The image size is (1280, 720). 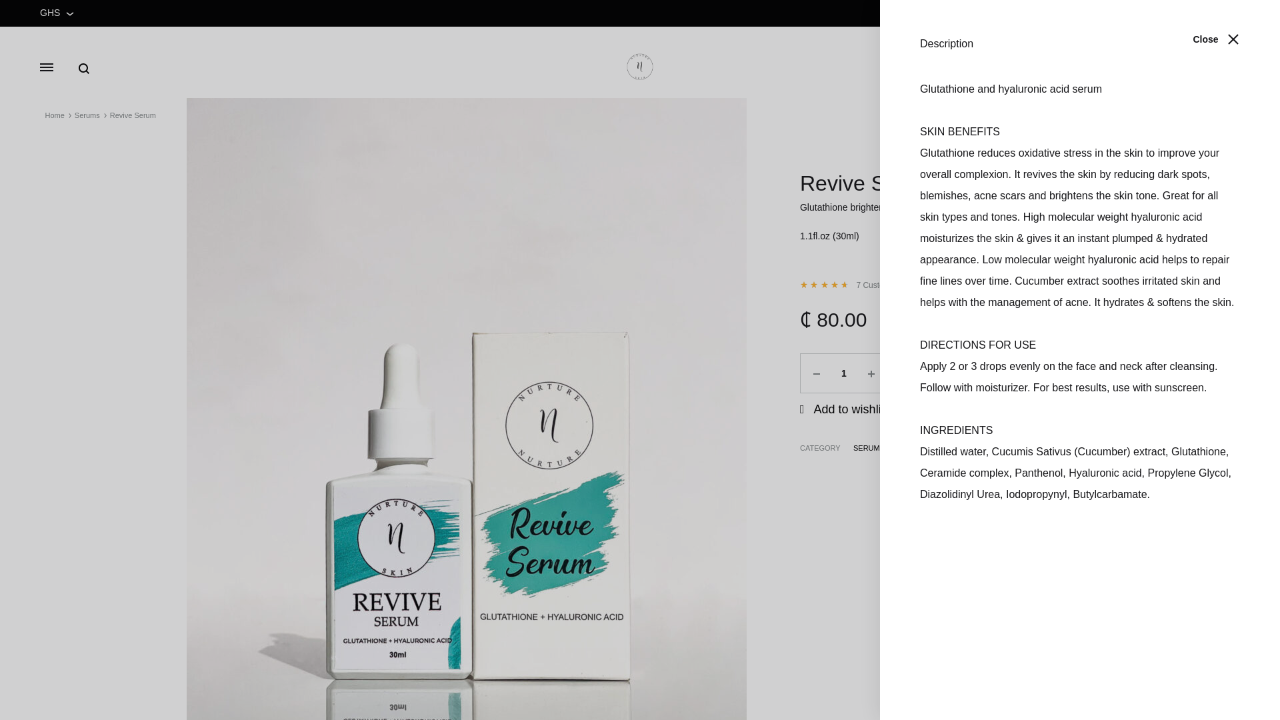 I want to click on PREV, so click(x=1185, y=116).